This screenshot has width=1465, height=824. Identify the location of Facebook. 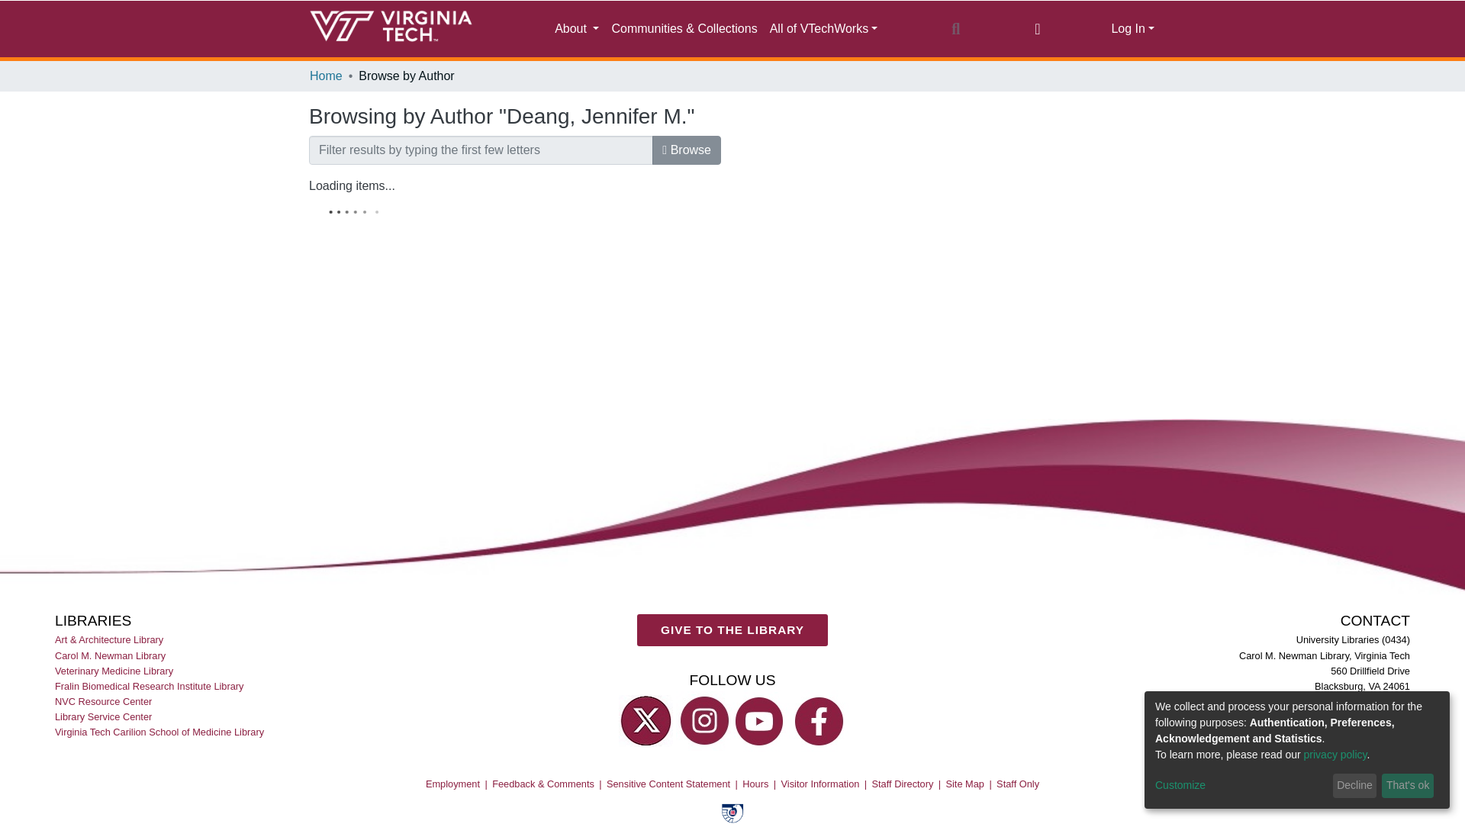
(819, 720).